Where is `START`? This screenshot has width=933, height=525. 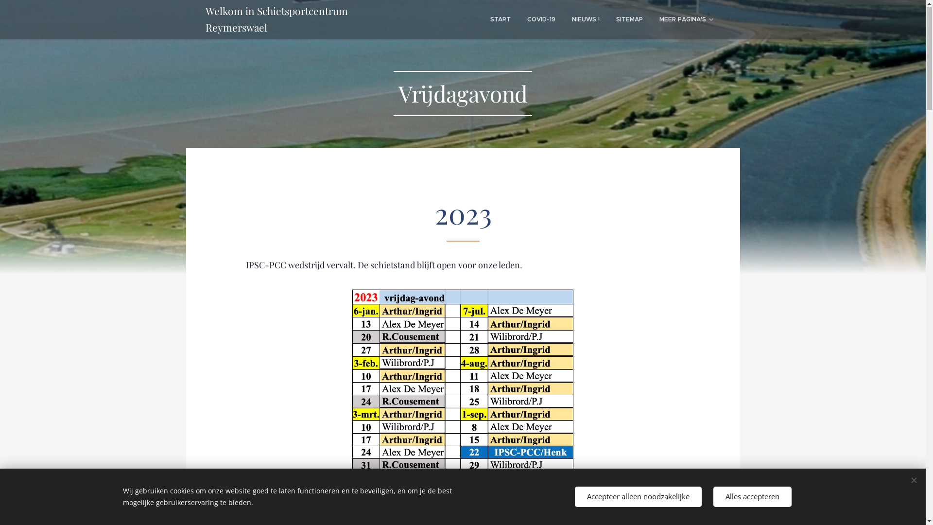
START is located at coordinates (501, 20).